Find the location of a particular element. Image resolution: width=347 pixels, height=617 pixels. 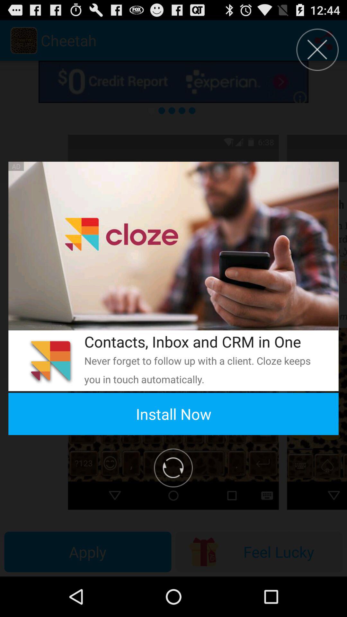

swipe to never forget to app is located at coordinates (203, 370).